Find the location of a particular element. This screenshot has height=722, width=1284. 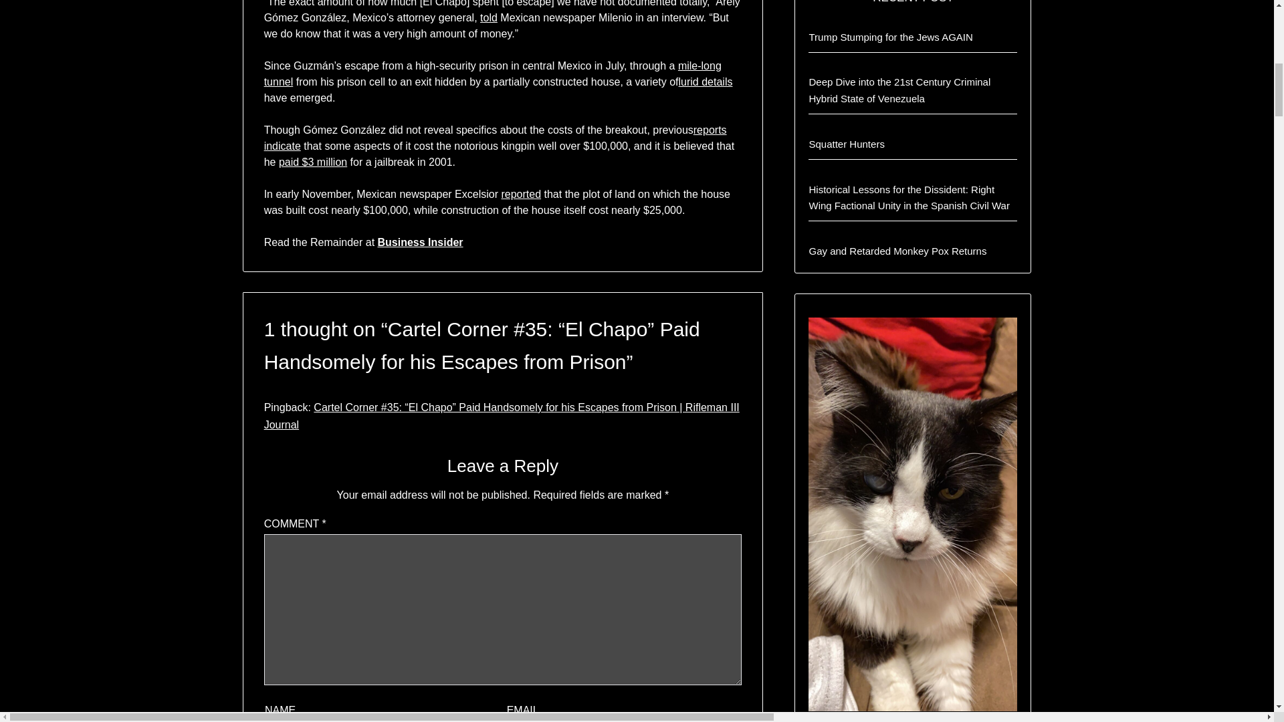

Squatter Hunters is located at coordinates (847, 144).